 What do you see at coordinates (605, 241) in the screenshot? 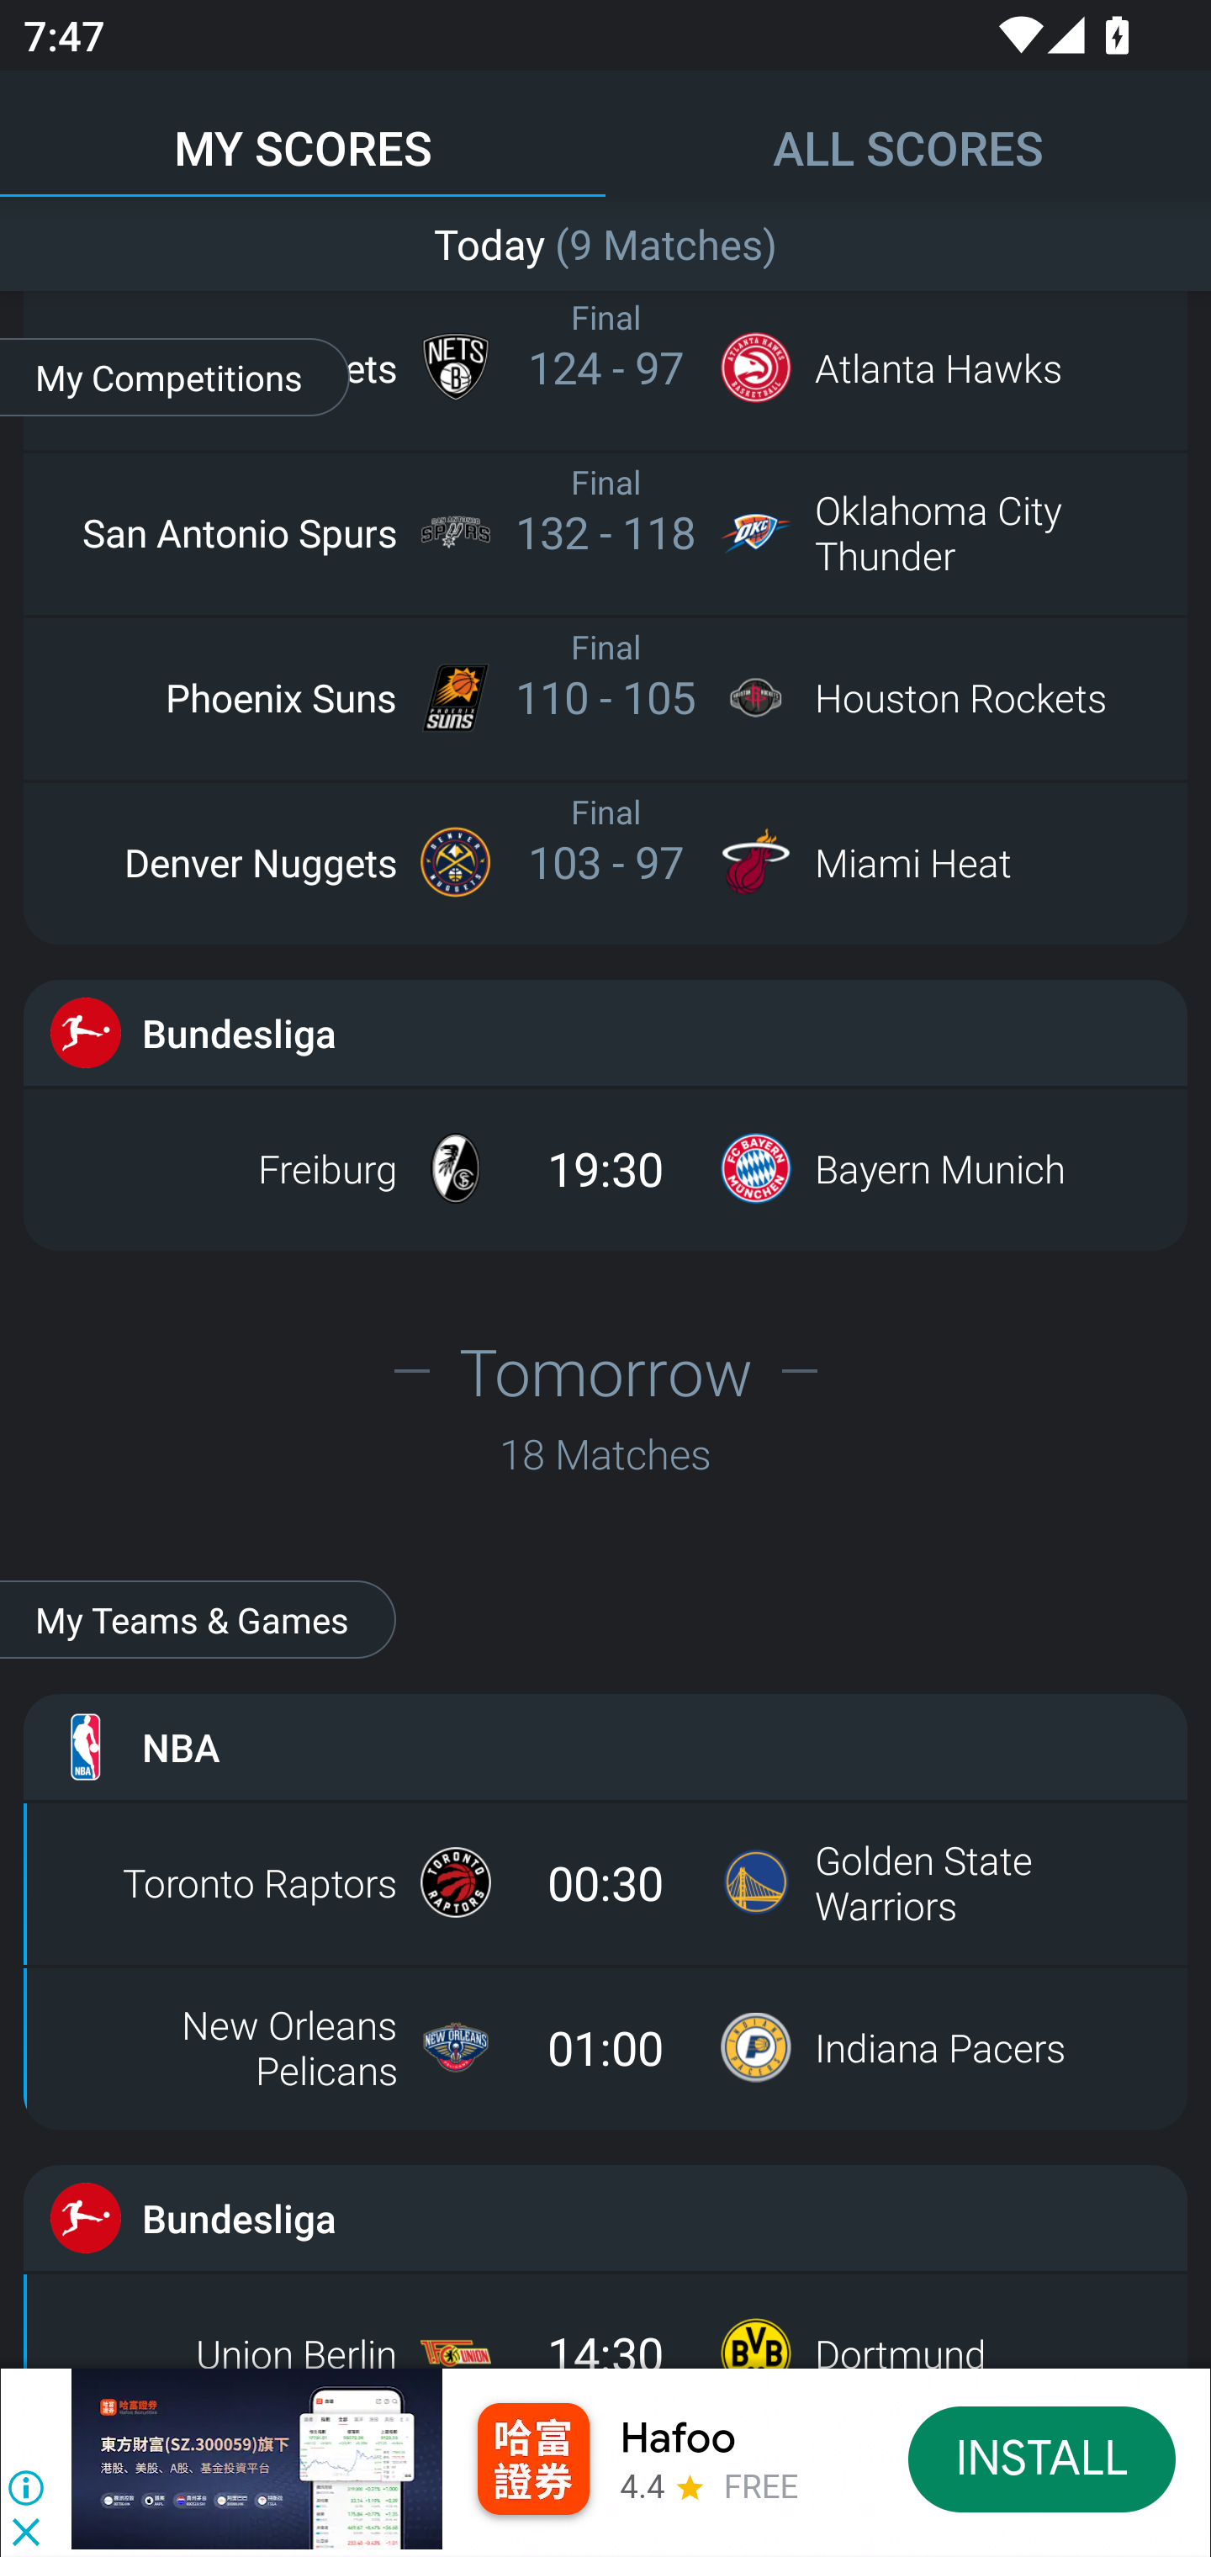
I see `Charlotte Hornets 99 - 111 Milwaukee Bucks` at bounding box center [605, 241].